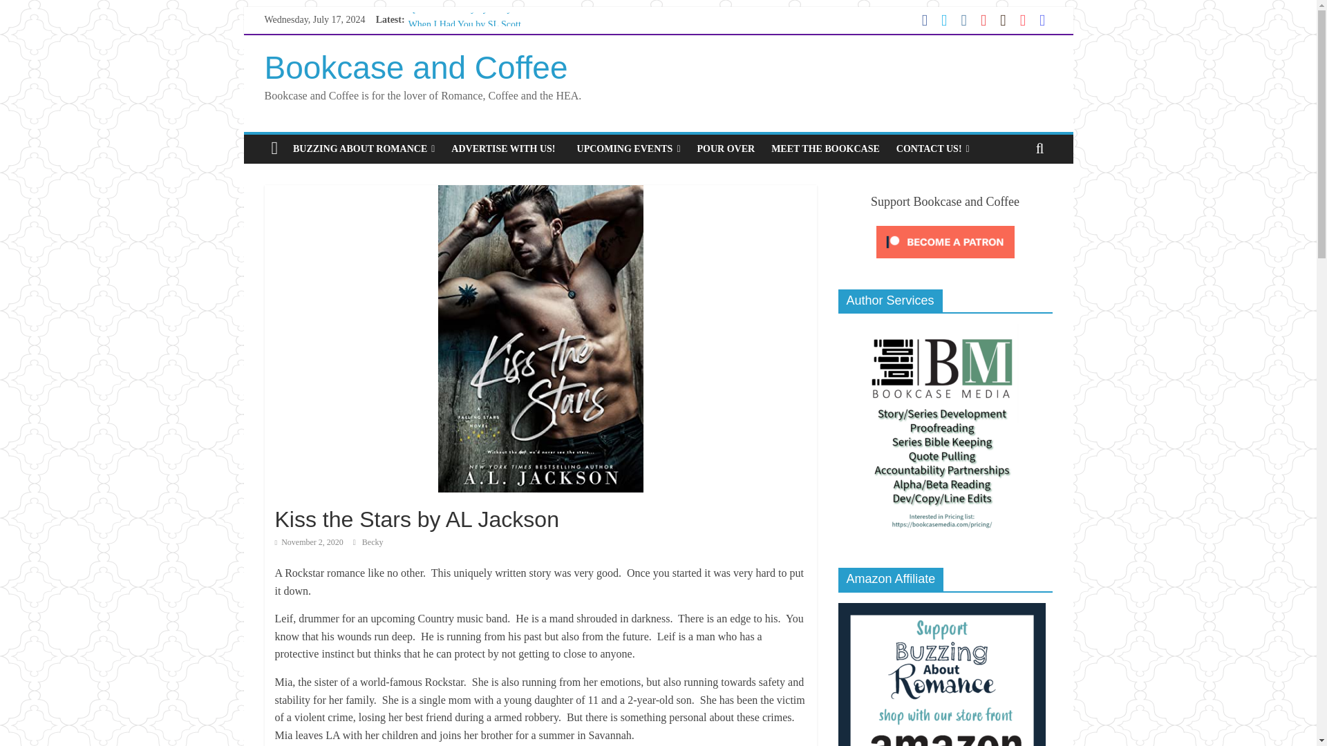  Describe the element at coordinates (726, 149) in the screenshot. I see `POUR OVER` at that location.